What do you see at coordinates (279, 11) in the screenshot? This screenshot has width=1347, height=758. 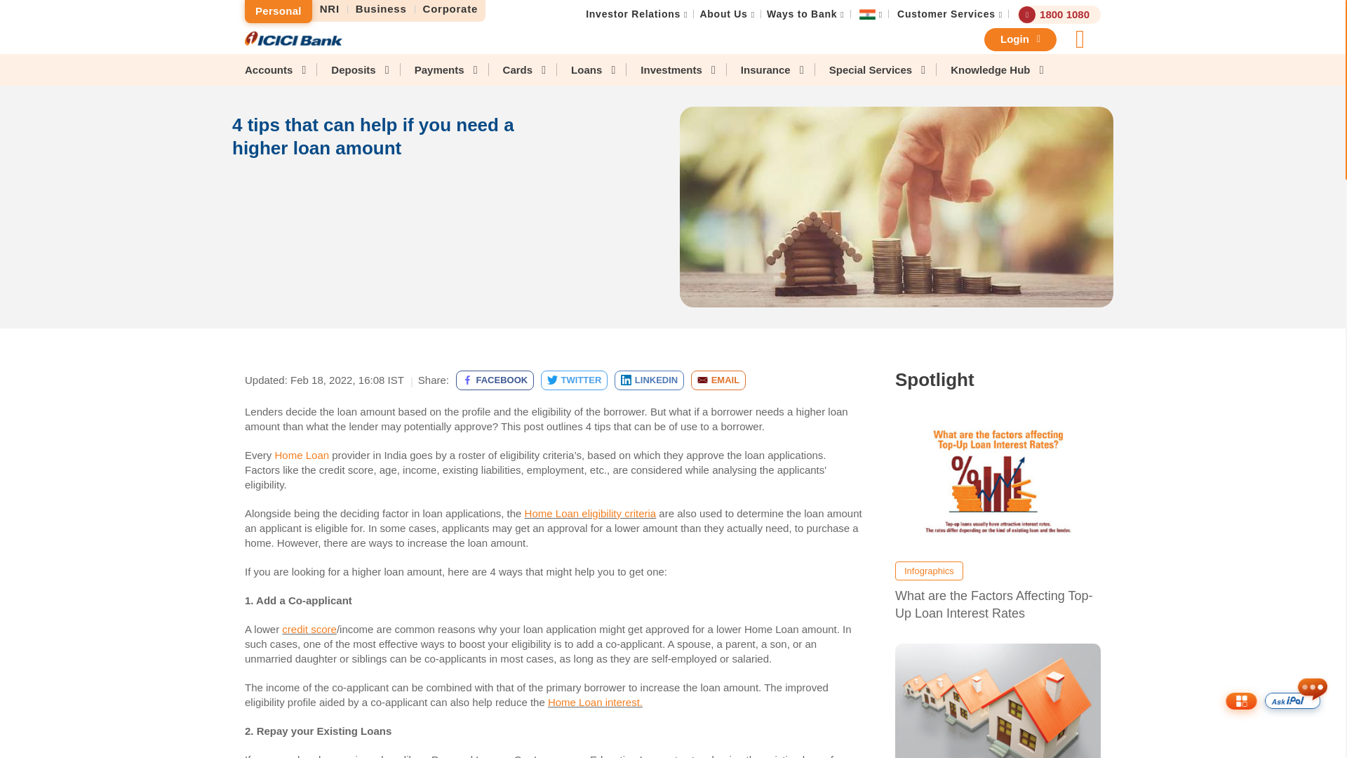 I see `Personal` at bounding box center [279, 11].